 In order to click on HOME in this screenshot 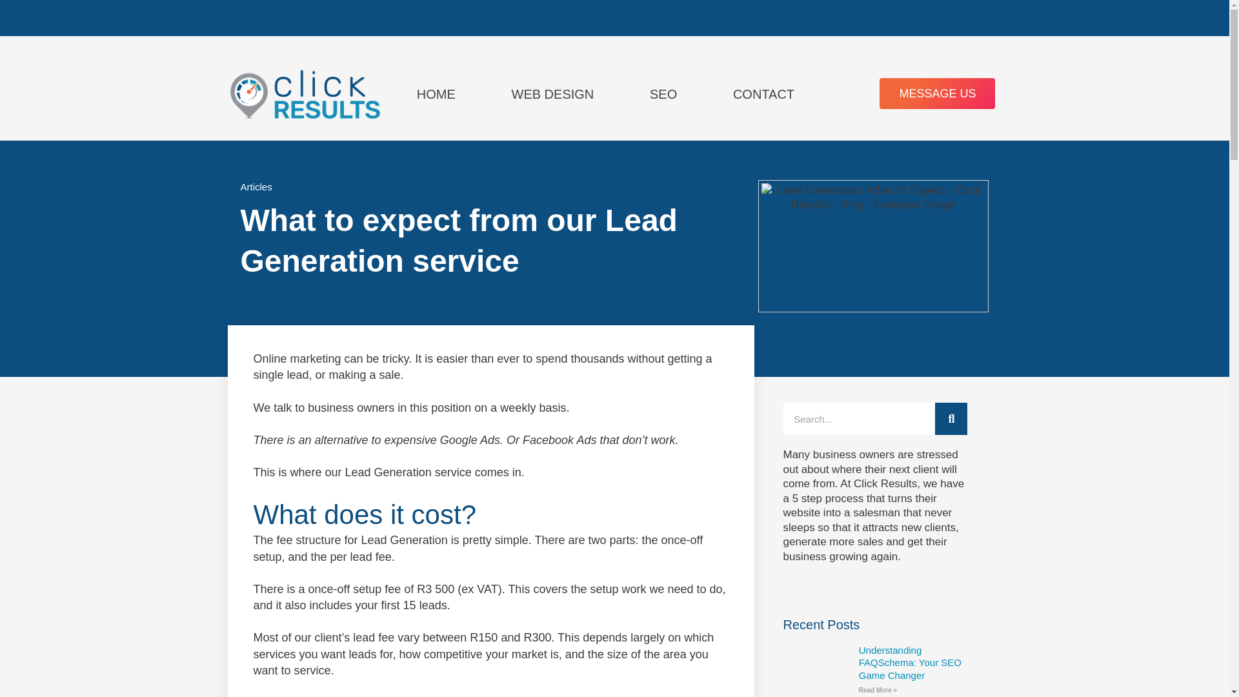, I will do `click(436, 94)`.